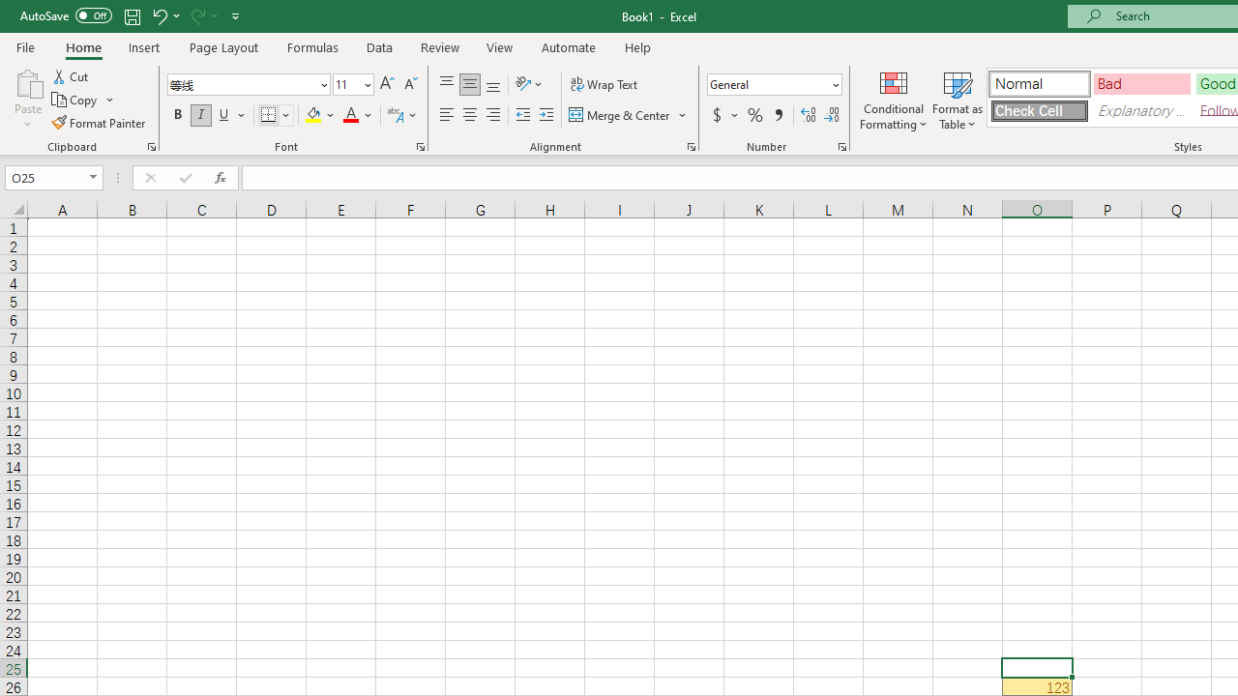 The width and height of the screenshot is (1238, 696). What do you see at coordinates (1039, 110) in the screenshot?
I see `Check Cell` at bounding box center [1039, 110].